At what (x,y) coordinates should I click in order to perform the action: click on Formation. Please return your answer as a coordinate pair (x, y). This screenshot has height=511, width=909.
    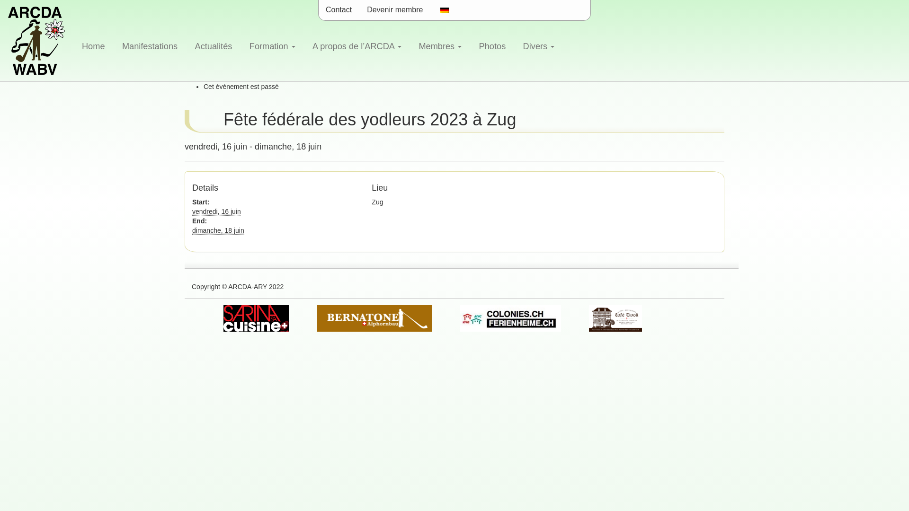
    Looking at the image, I should click on (272, 46).